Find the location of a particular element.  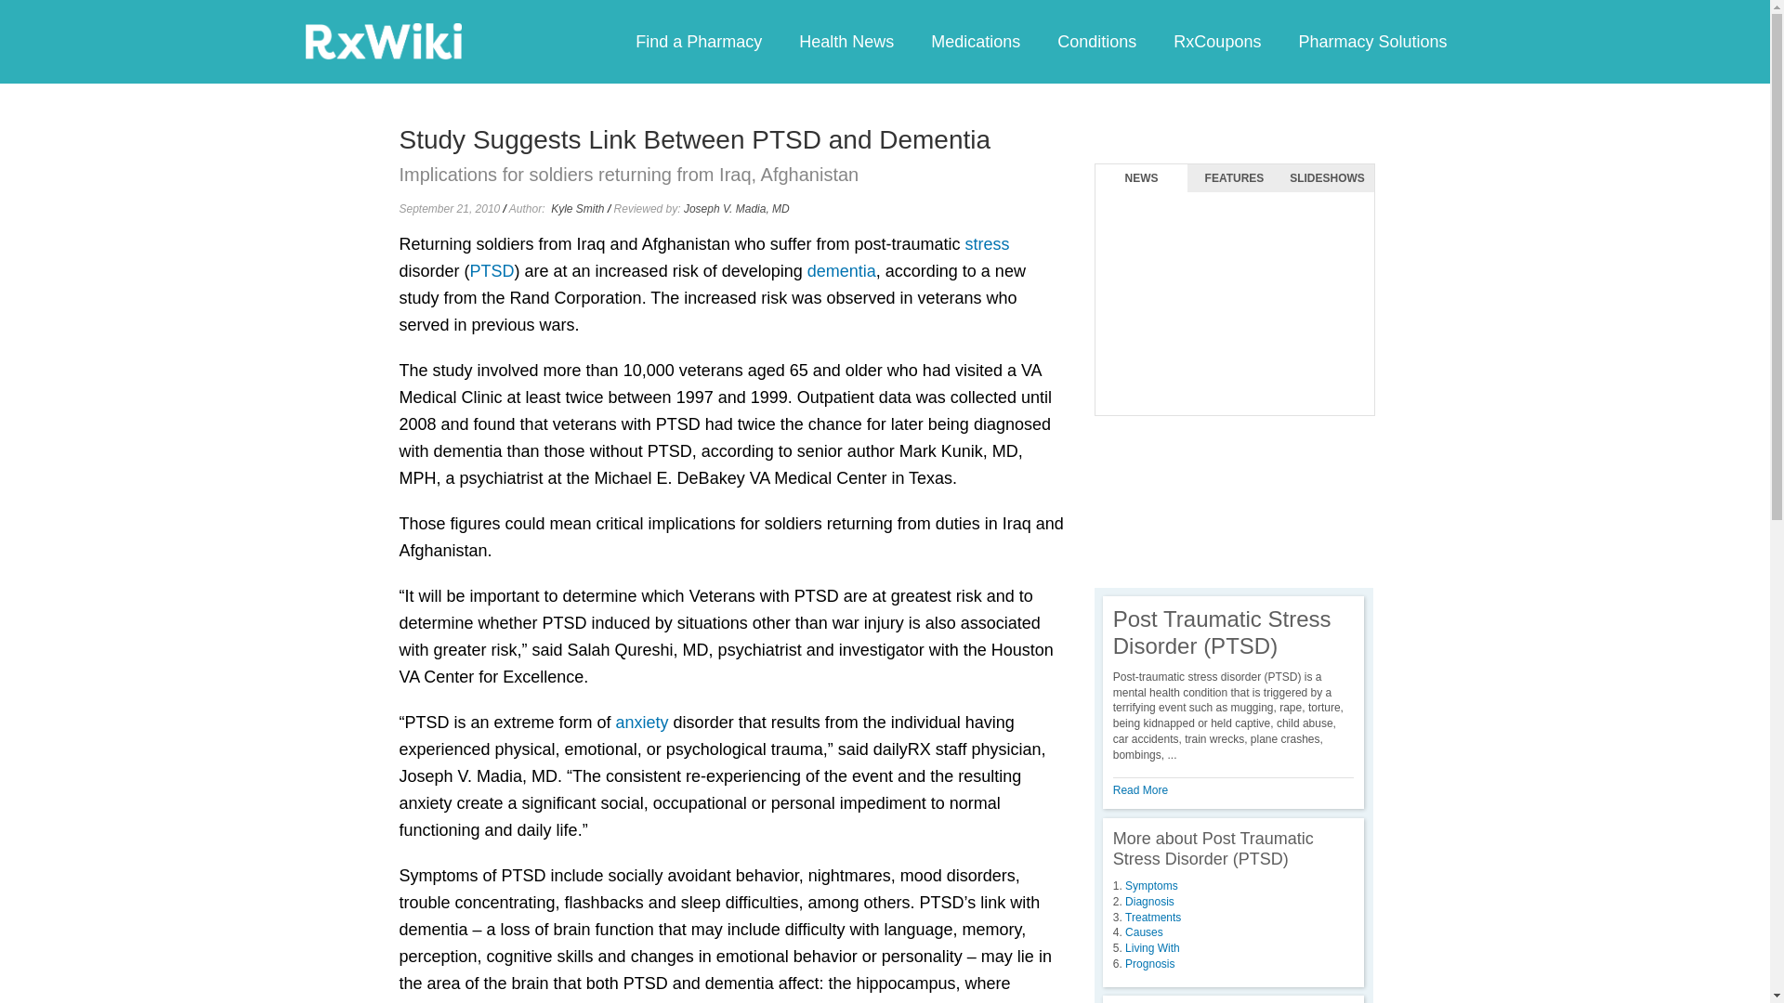

FEATURES is located at coordinates (1234, 178).